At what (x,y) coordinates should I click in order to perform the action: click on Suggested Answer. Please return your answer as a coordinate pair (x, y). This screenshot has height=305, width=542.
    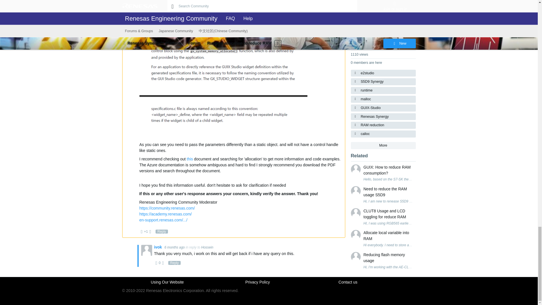
    Looking at the image, I should click on (377, 20).